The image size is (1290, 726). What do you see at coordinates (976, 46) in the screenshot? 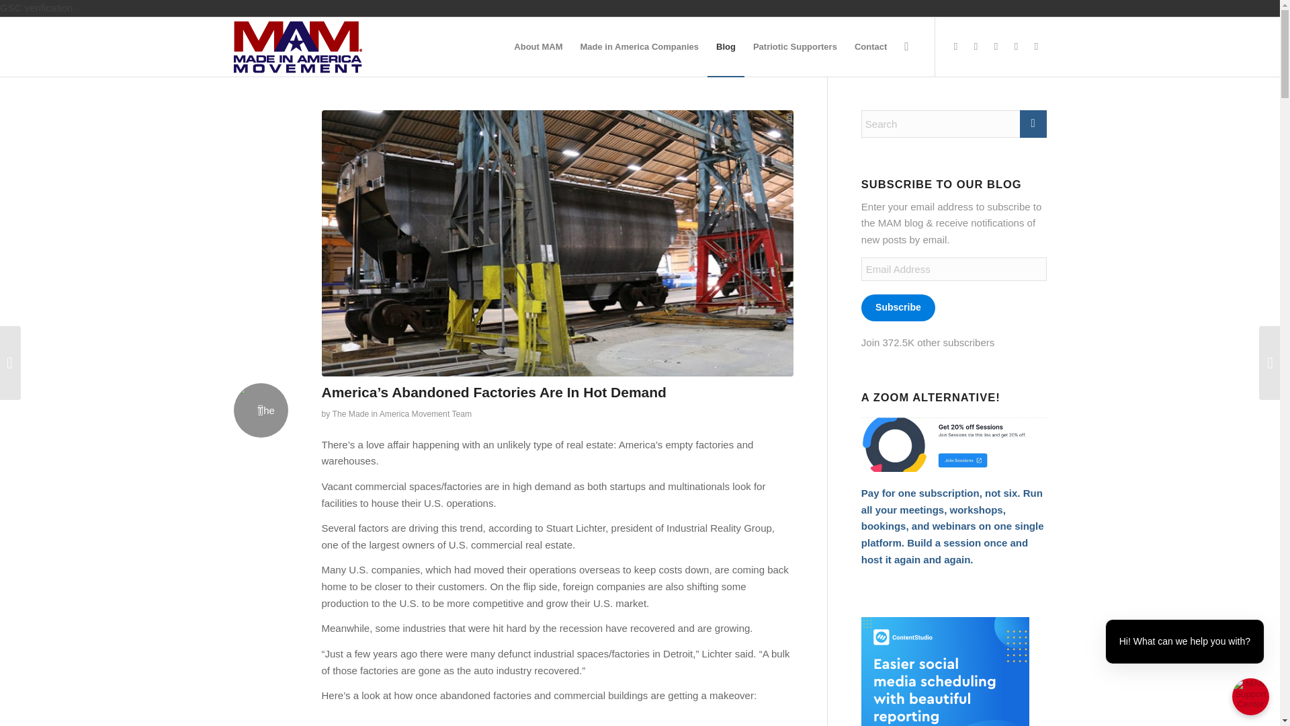
I see `X` at bounding box center [976, 46].